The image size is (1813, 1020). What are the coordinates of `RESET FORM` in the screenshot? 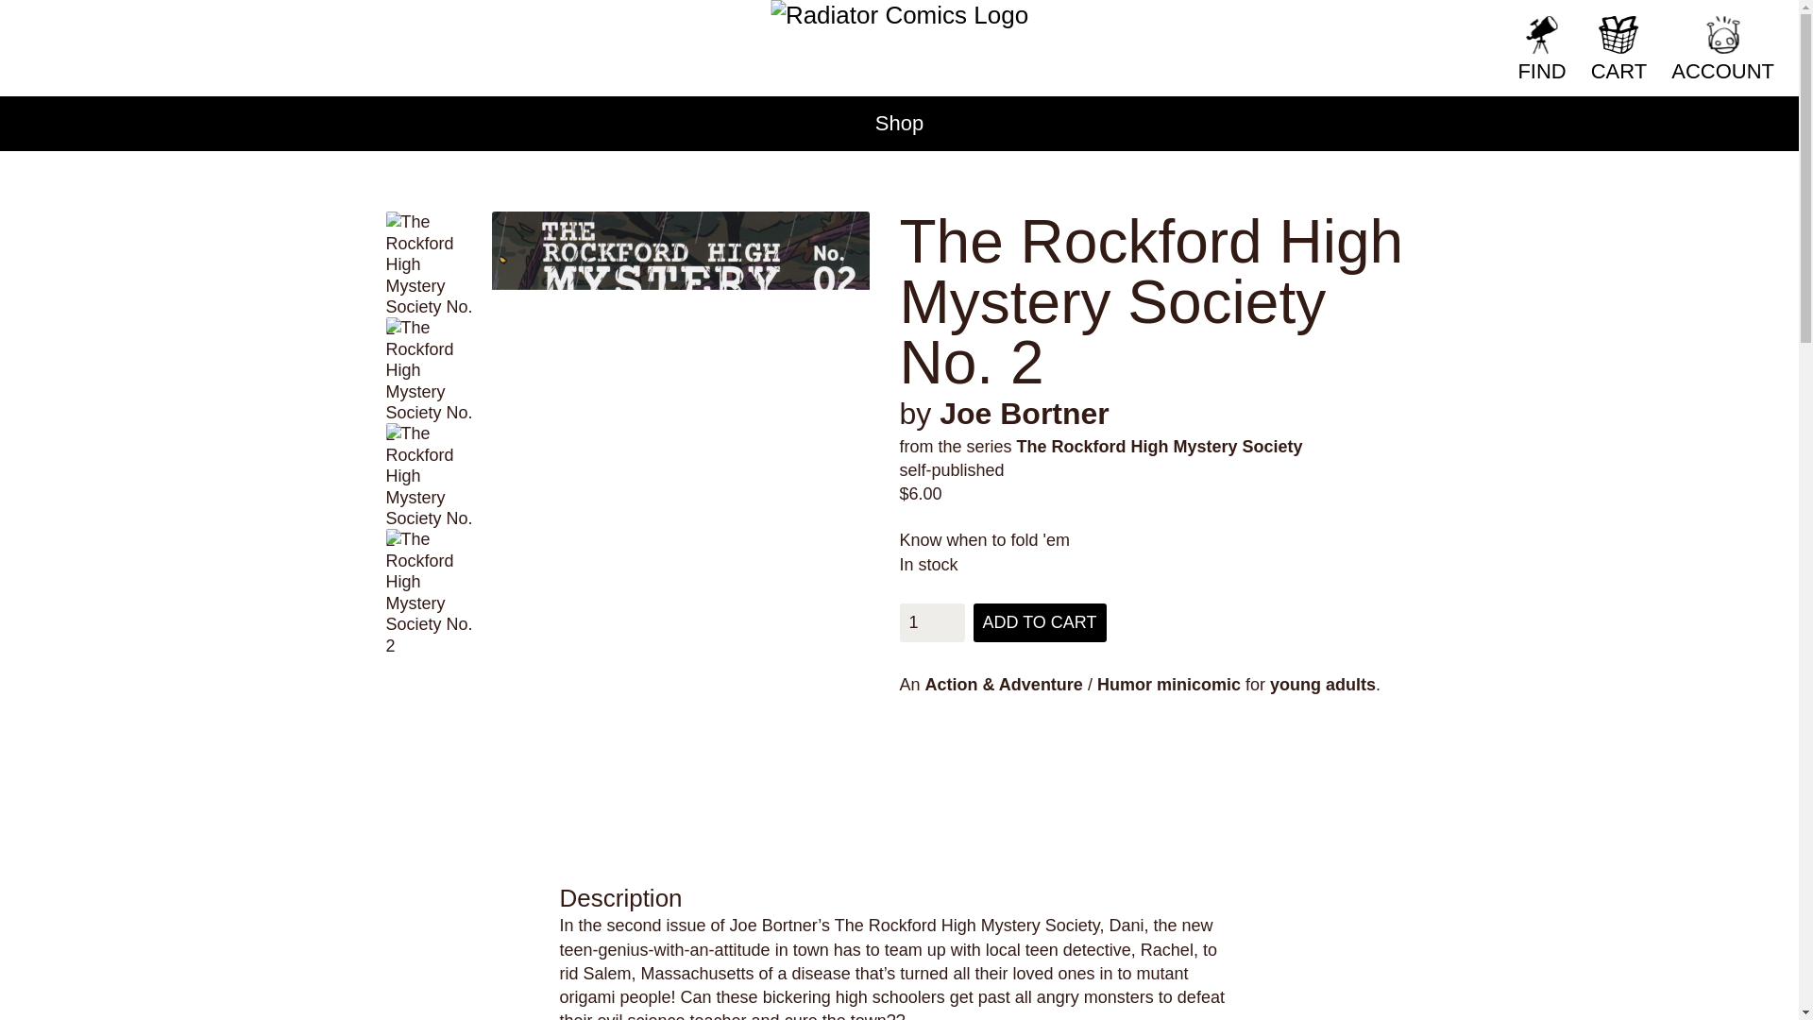 It's located at (1415, 26).